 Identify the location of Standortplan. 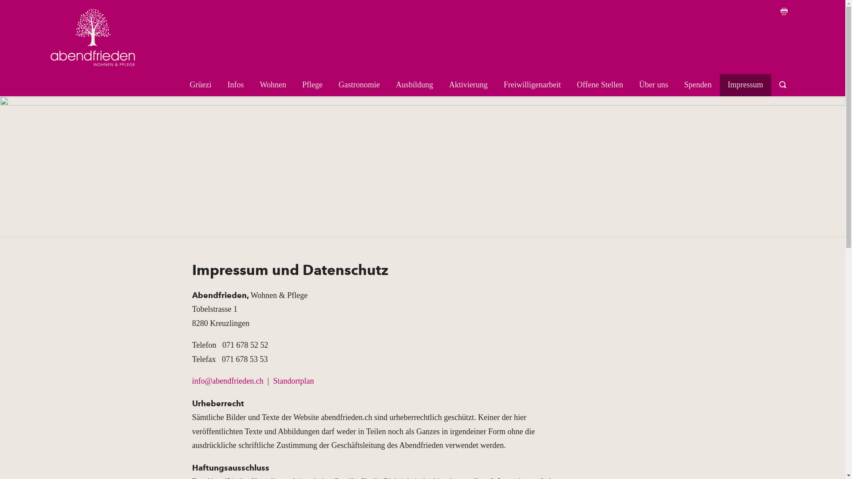
(293, 381).